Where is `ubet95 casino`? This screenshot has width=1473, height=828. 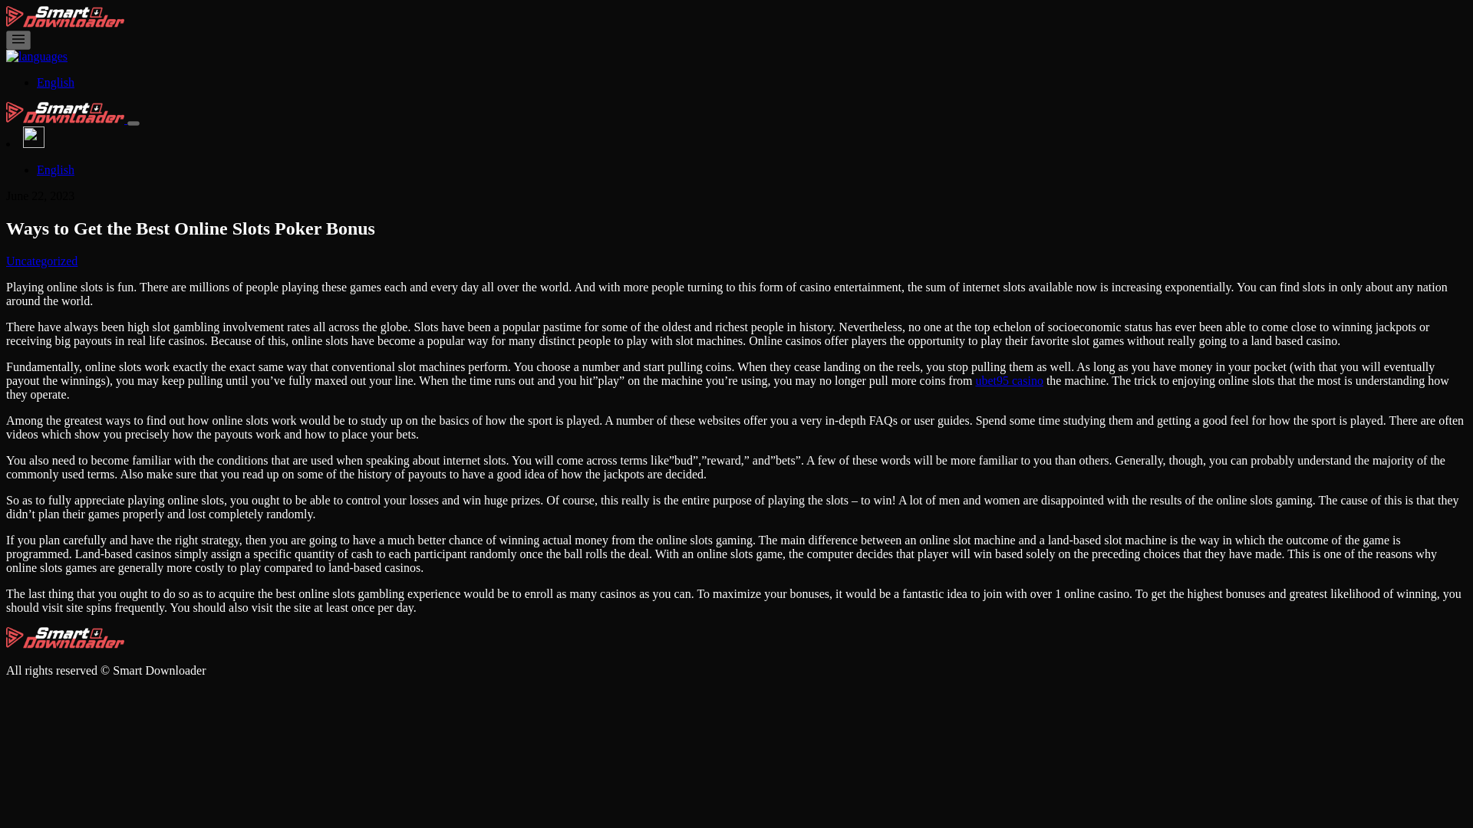
ubet95 casino is located at coordinates (1009, 380).